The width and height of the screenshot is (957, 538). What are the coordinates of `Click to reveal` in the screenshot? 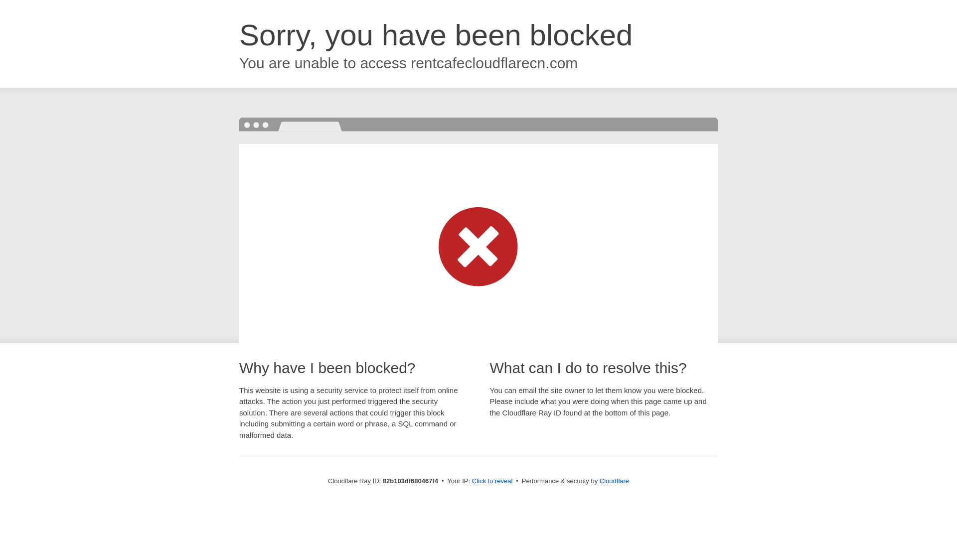 It's located at (492, 481).